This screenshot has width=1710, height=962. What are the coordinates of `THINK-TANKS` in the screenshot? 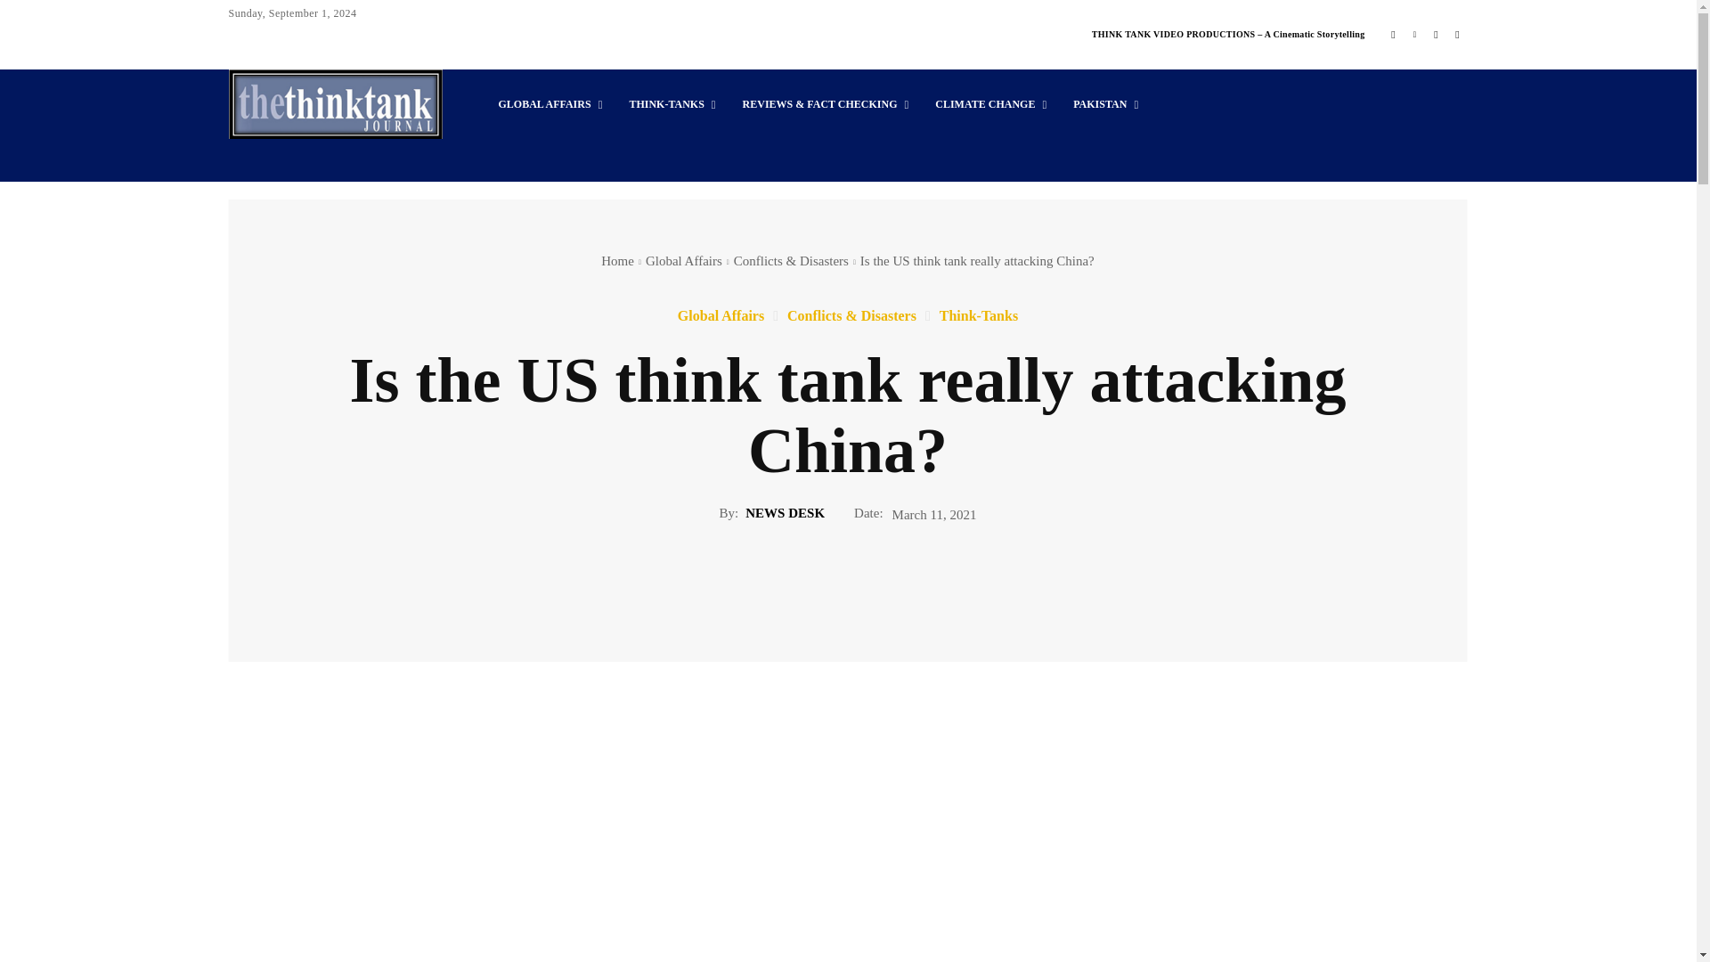 It's located at (672, 103).